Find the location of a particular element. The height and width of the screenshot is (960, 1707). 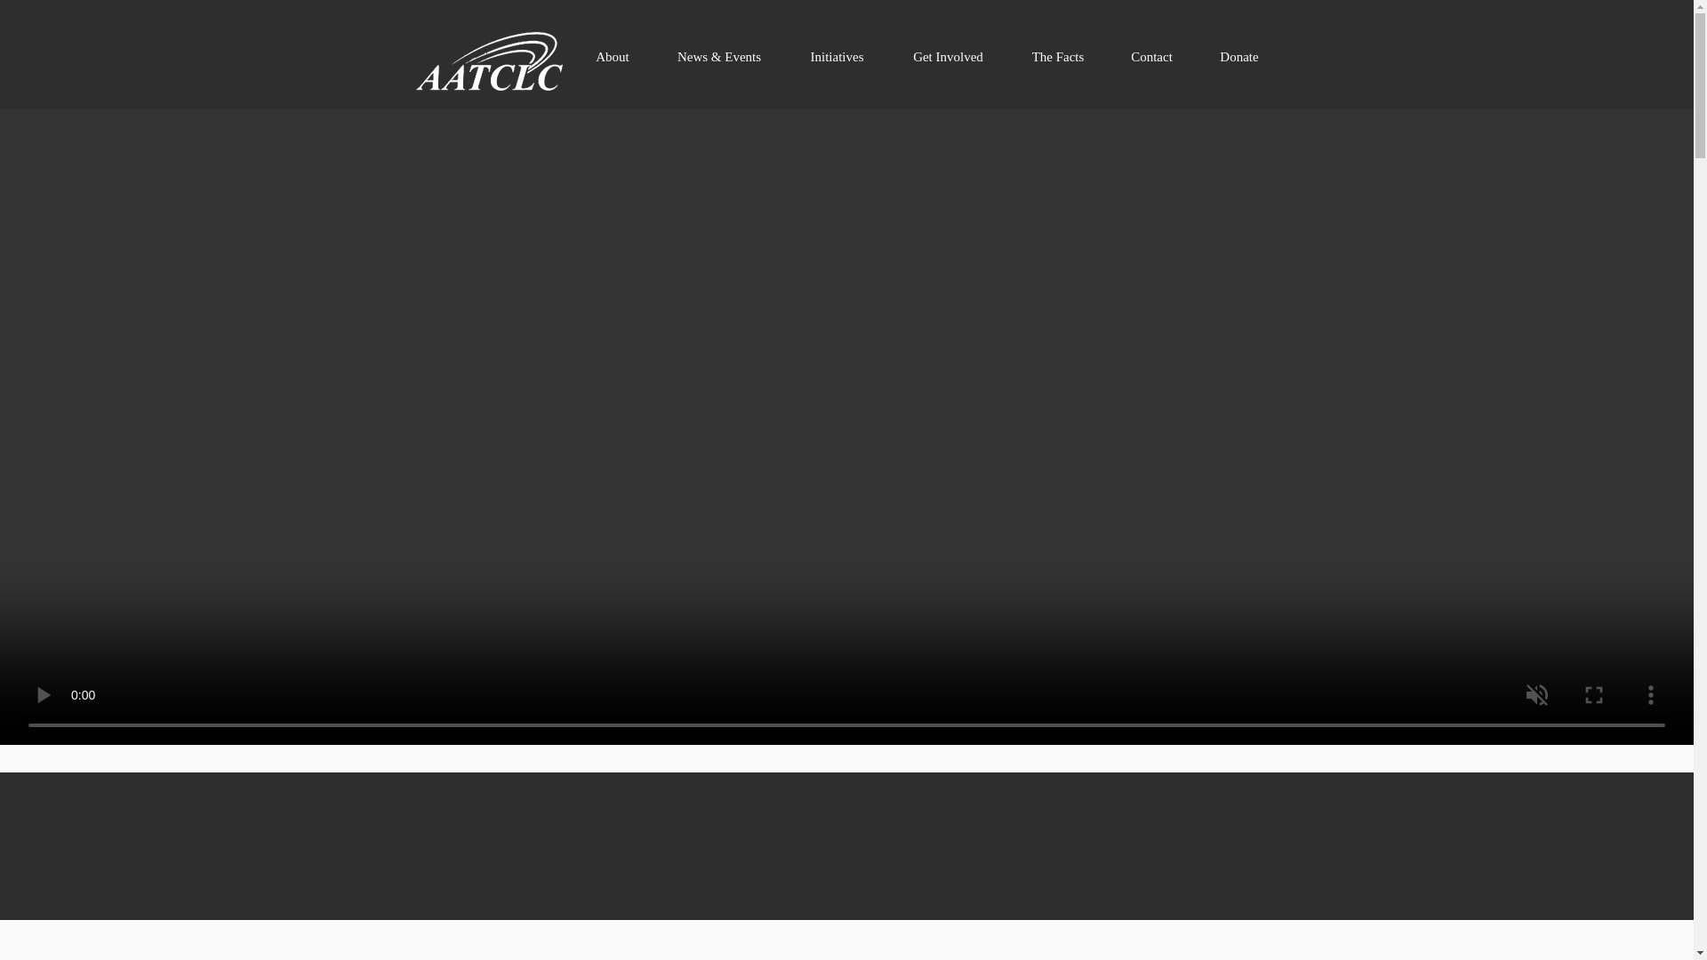

About is located at coordinates (612, 57).